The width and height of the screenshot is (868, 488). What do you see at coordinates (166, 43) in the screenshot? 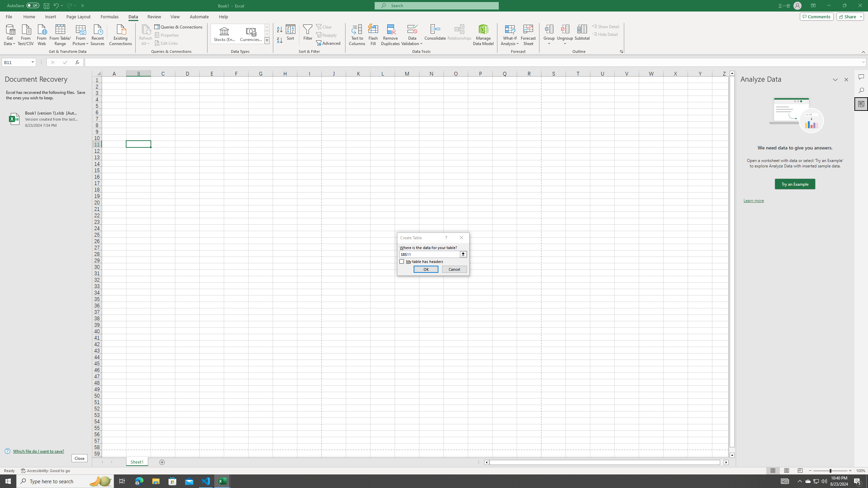
I see `Edit Links` at bounding box center [166, 43].